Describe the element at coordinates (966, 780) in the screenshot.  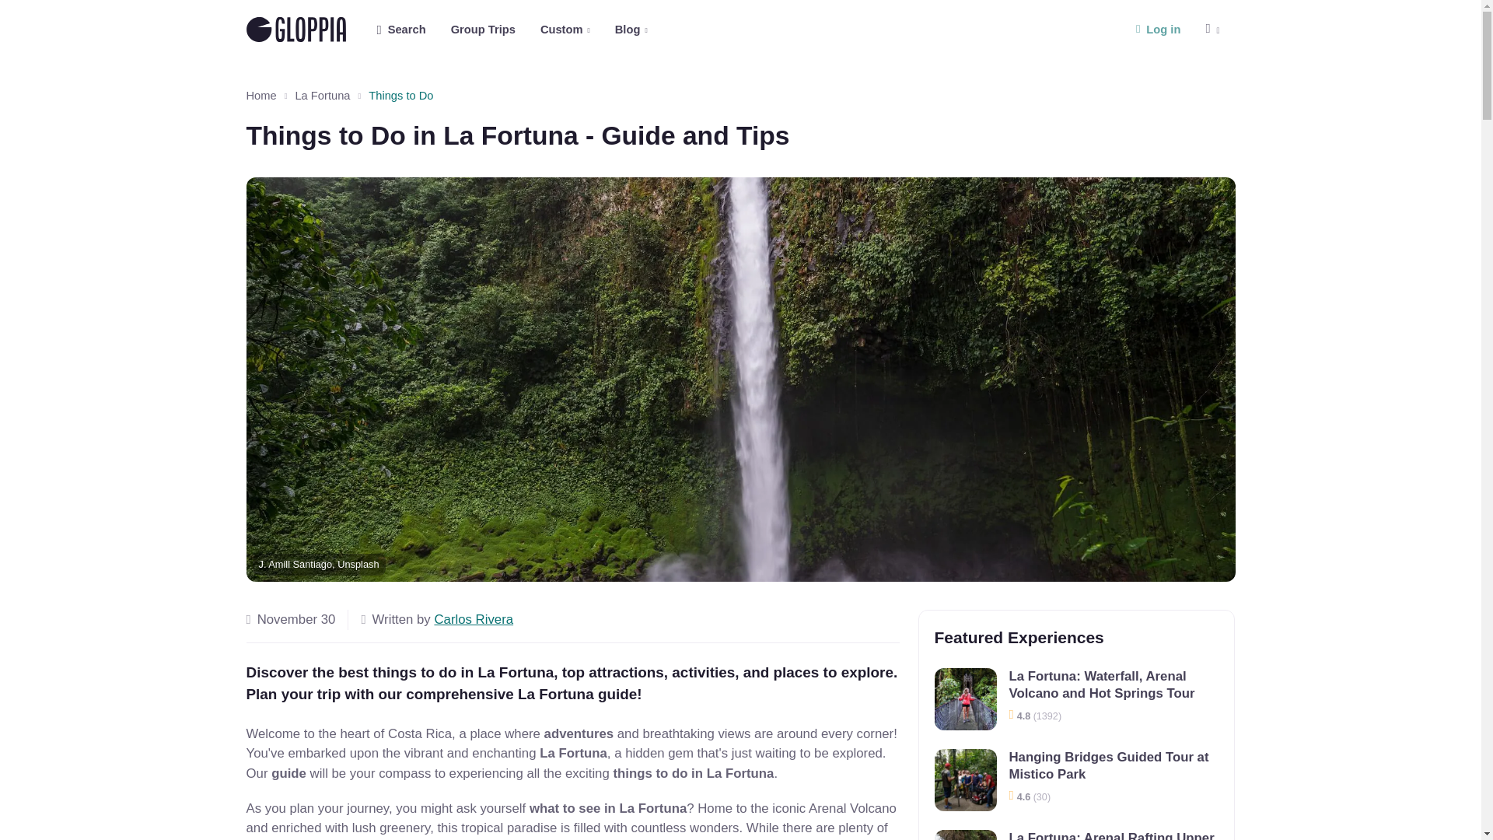
I see `La Fortuna` at that location.